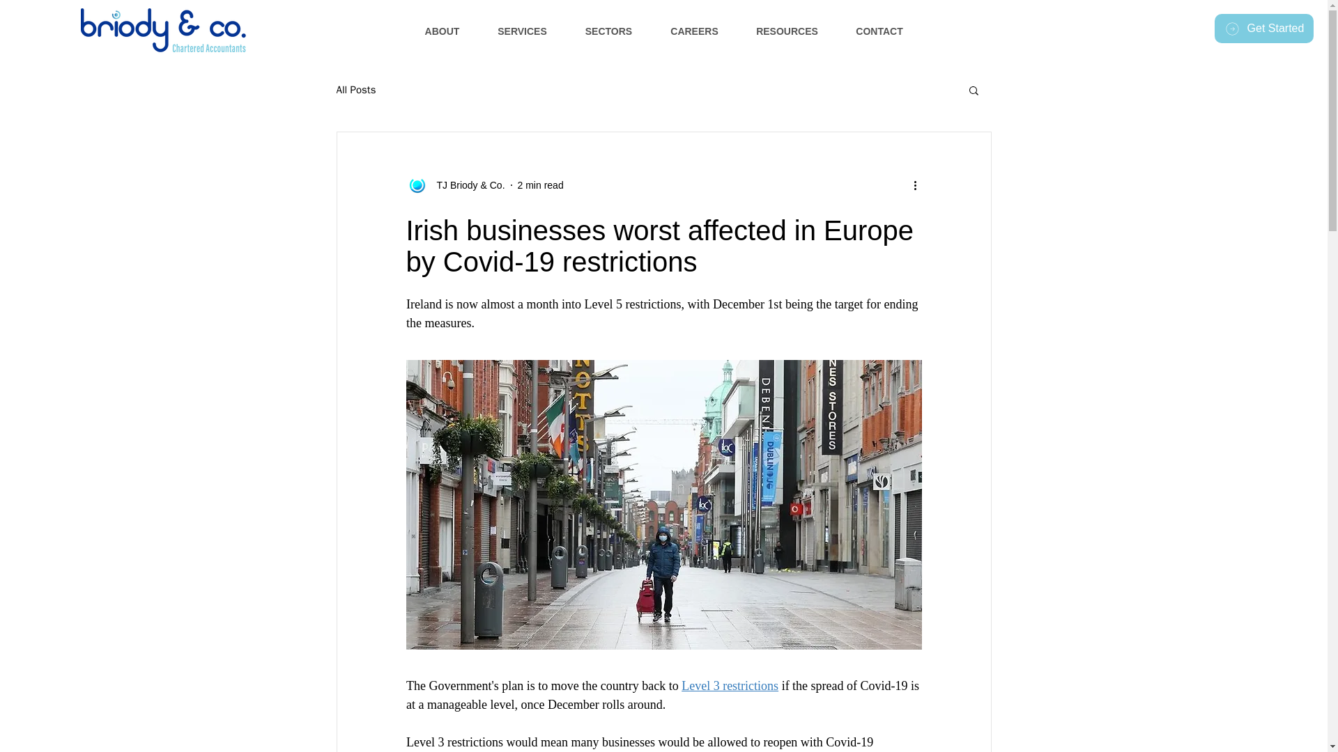 This screenshot has width=1338, height=752. I want to click on 2 min read, so click(541, 185).